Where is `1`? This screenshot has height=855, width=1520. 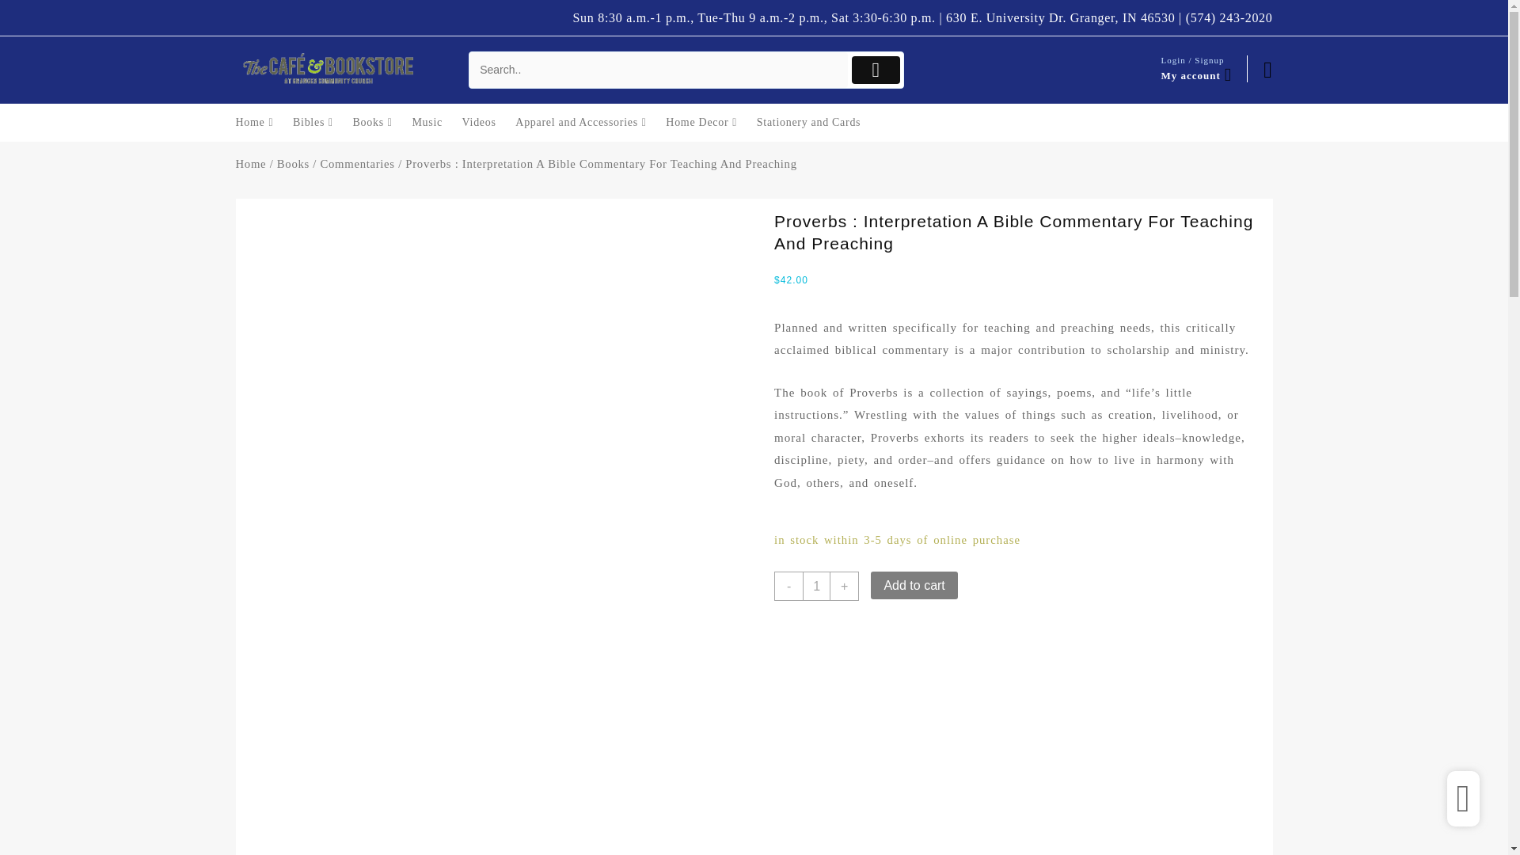
1 is located at coordinates (815, 586).